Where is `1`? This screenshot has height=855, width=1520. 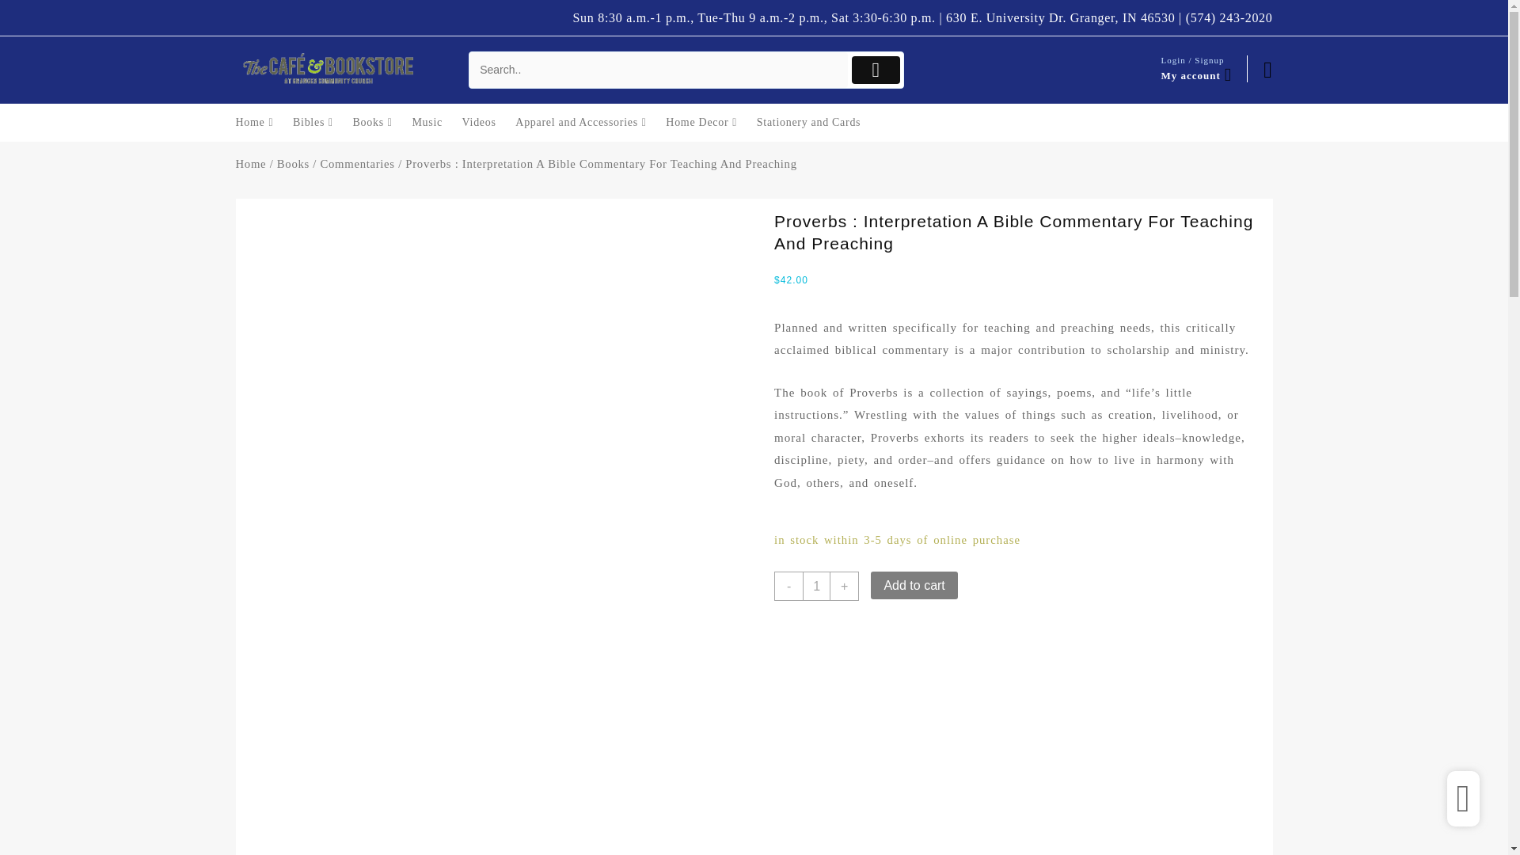
1 is located at coordinates (815, 586).